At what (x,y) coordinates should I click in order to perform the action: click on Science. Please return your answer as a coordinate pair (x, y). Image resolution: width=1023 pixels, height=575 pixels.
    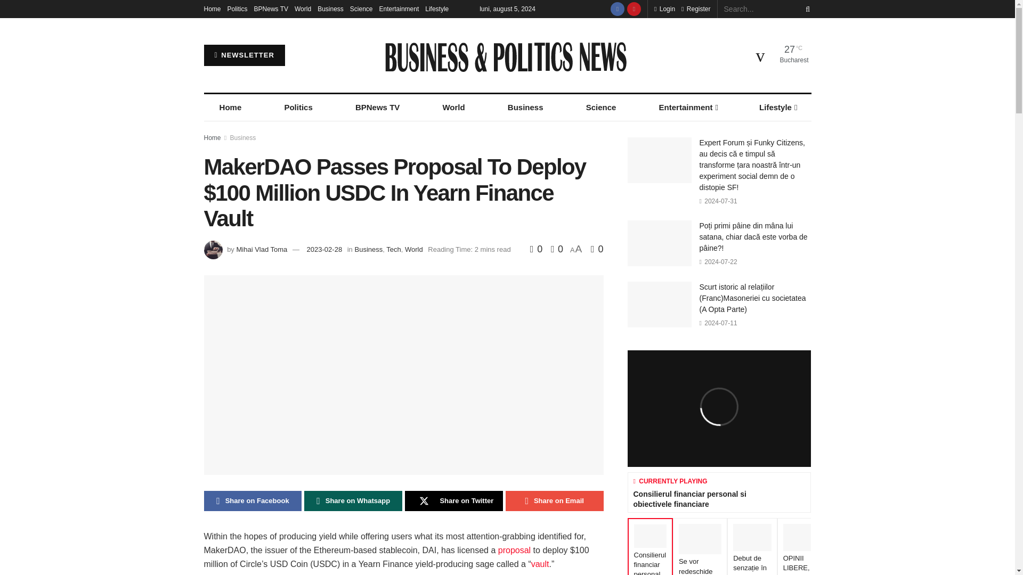
    Looking at the image, I should click on (361, 9).